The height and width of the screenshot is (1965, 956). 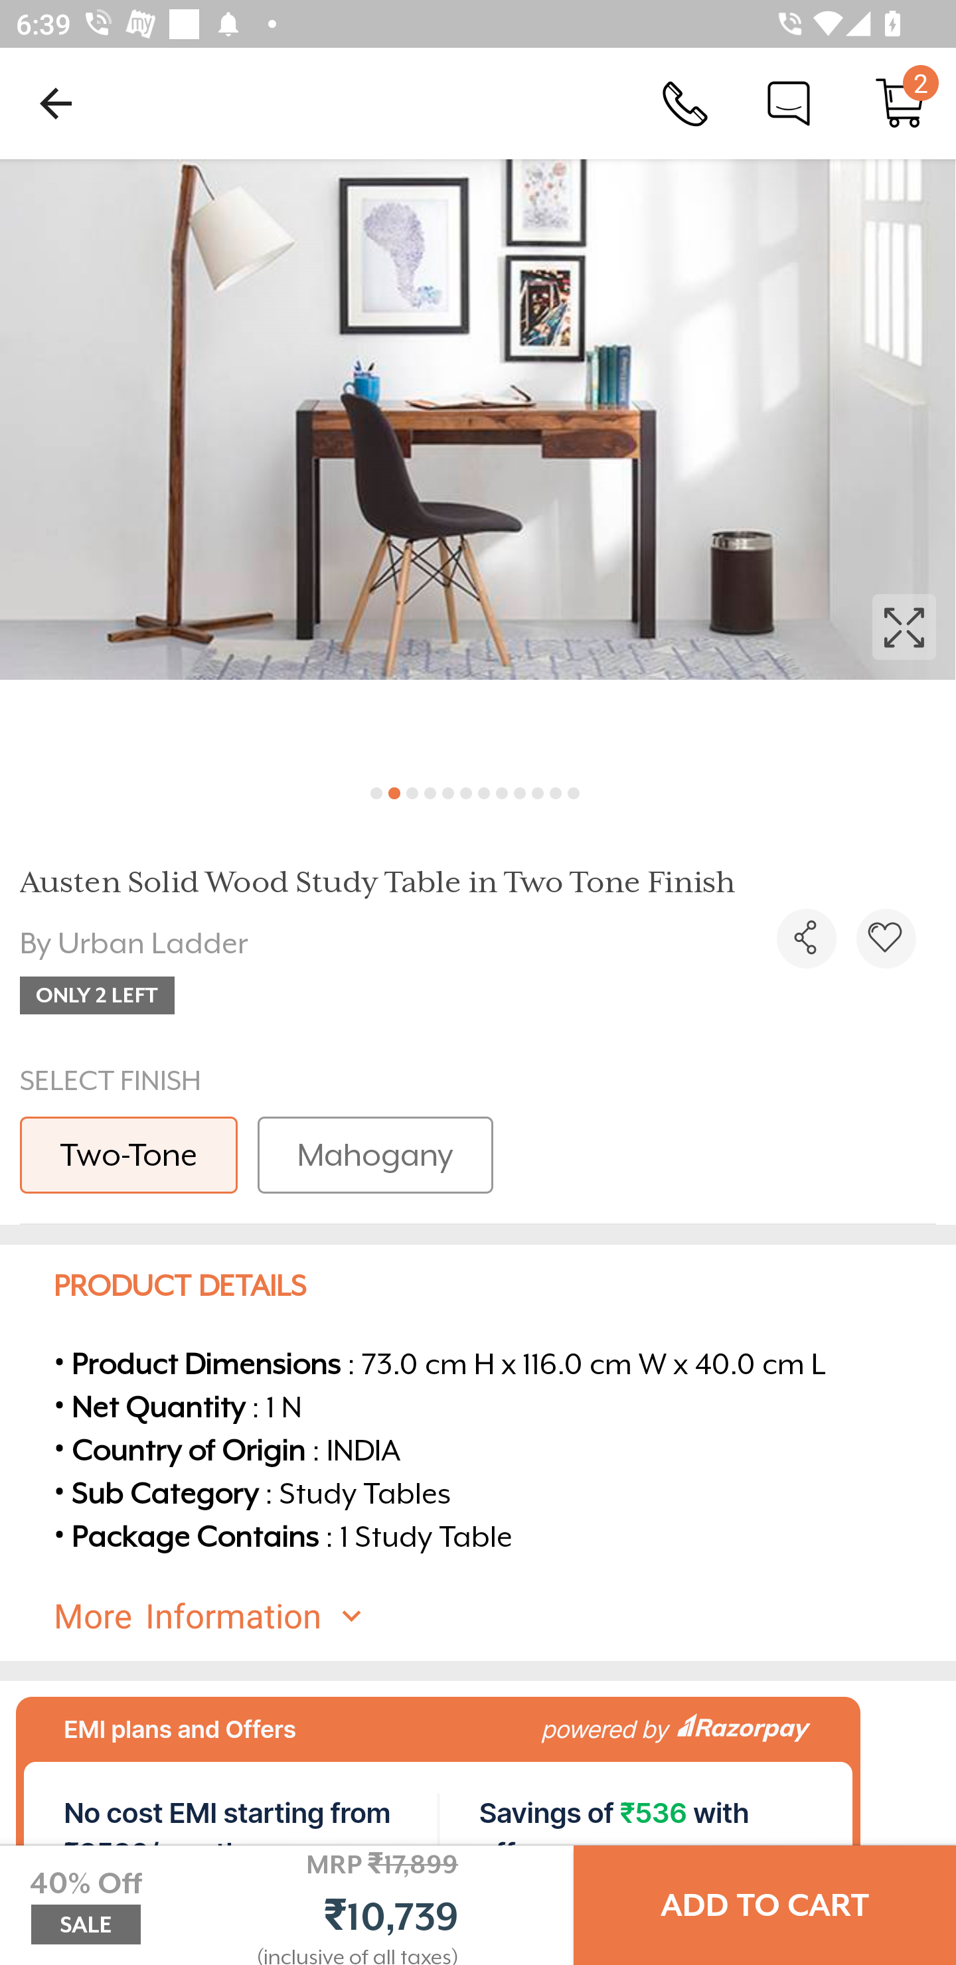 I want to click on , so click(x=478, y=463).